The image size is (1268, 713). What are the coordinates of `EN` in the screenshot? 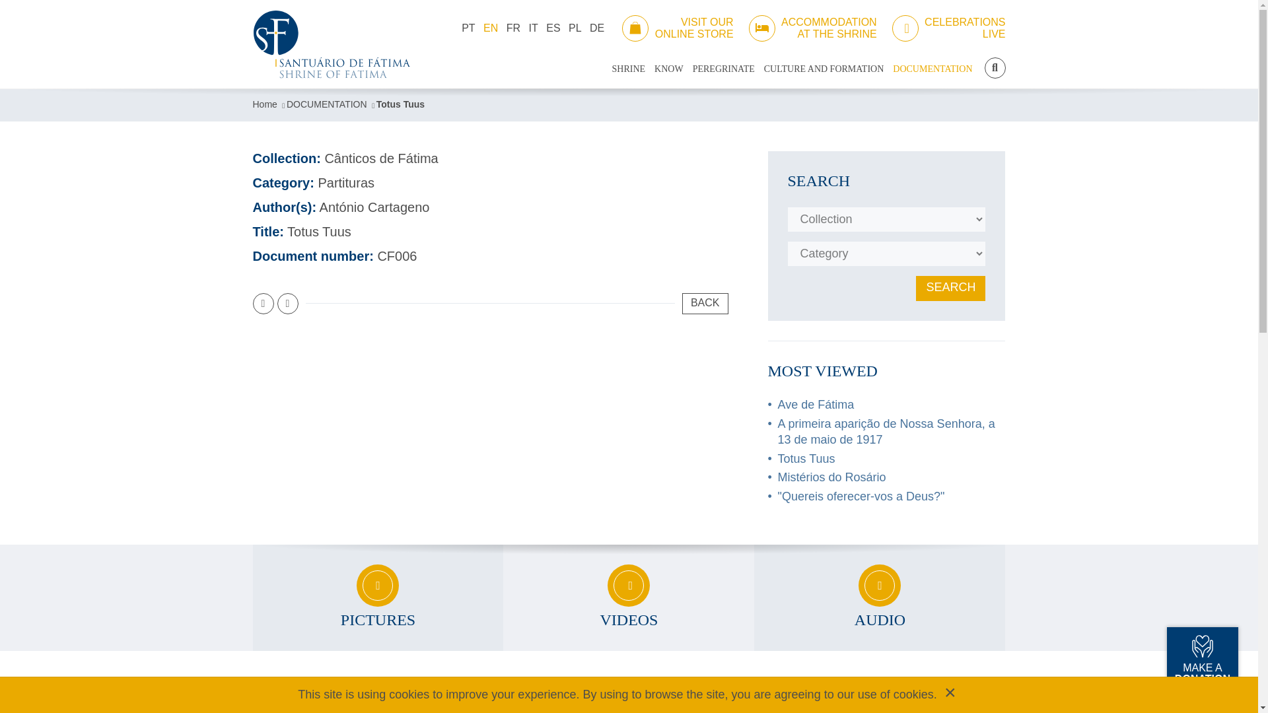 It's located at (490, 28).